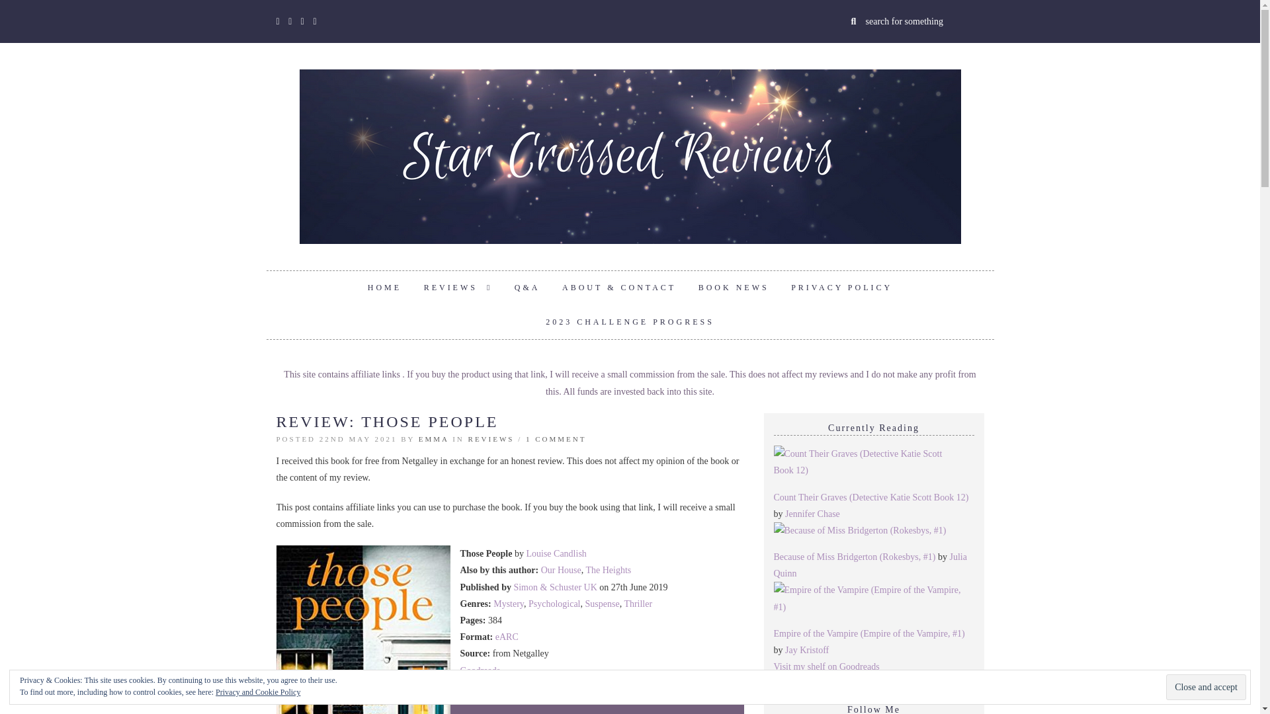  I want to click on View all posts in Reviews, so click(491, 438).